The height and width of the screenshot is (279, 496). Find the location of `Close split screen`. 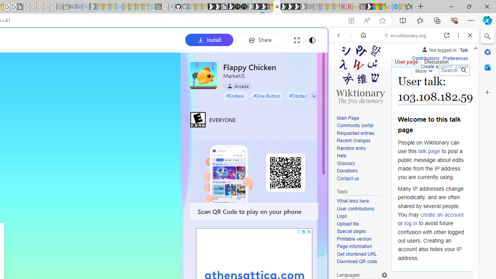

Close split screen is located at coordinates (327, 40).